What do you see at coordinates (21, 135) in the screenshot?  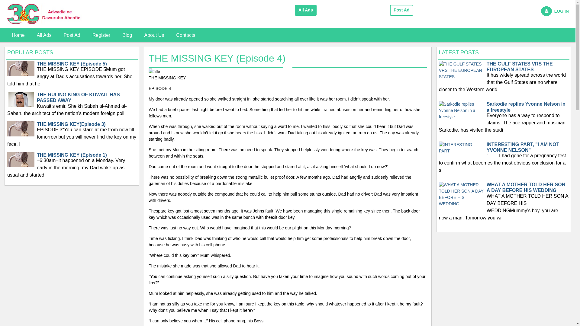 I see `THE MISSING KEY(Episode 3)` at bounding box center [21, 135].